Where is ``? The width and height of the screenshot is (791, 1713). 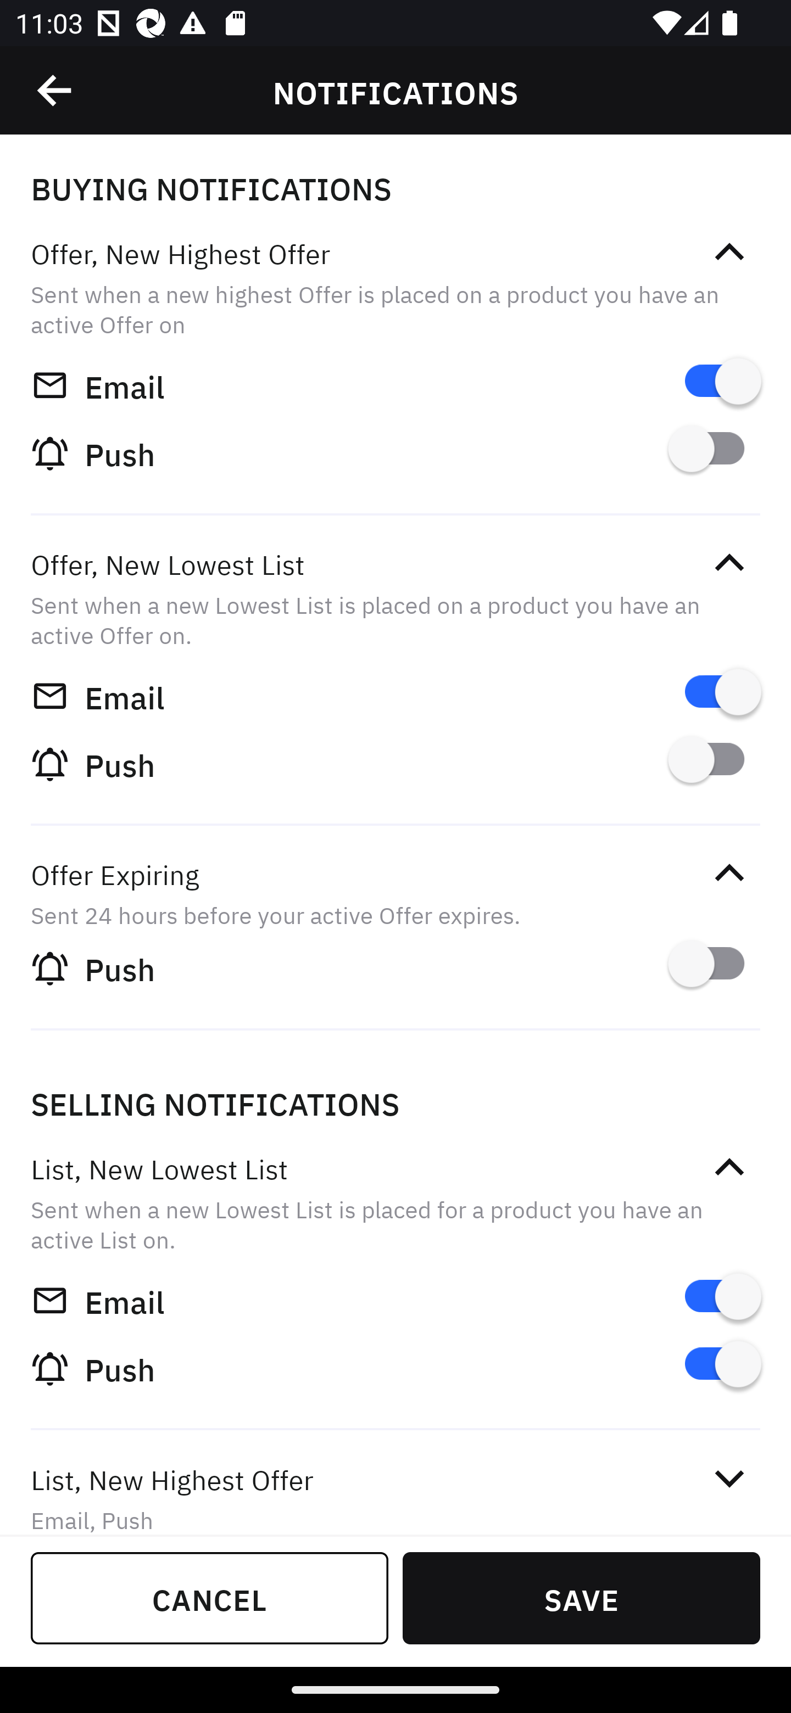  is located at coordinates (55, 91).